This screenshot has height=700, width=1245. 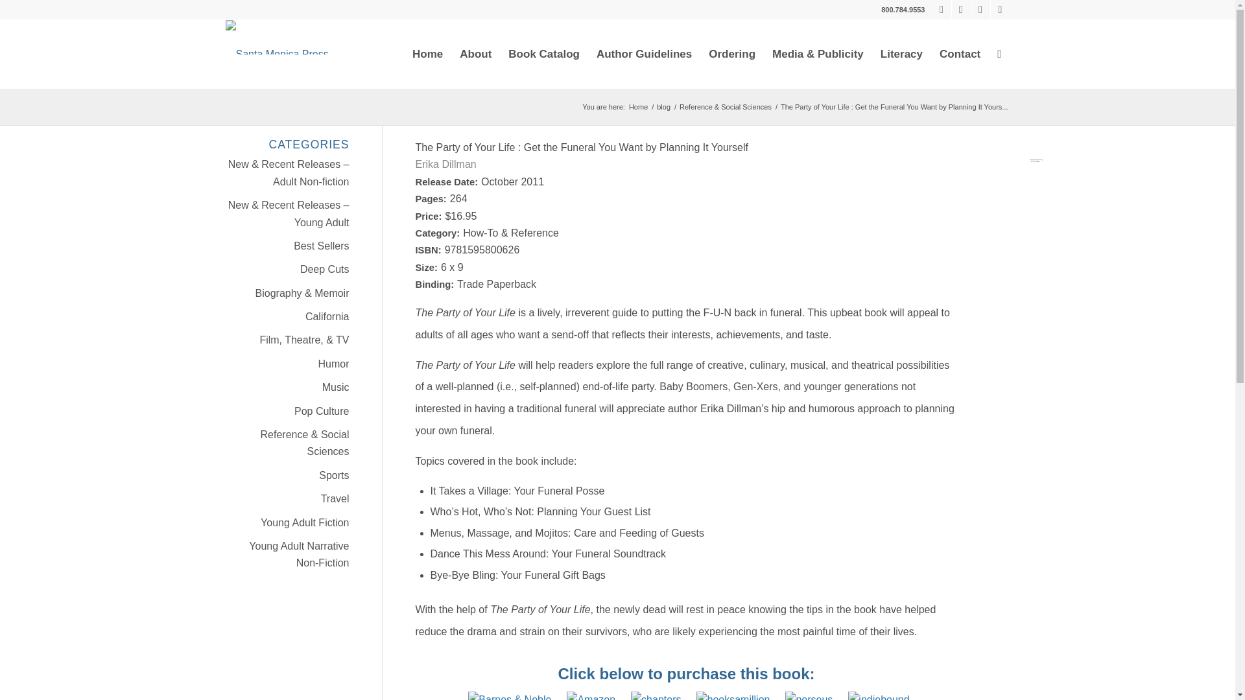 What do you see at coordinates (663, 106) in the screenshot?
I see `blog` at bounding box center [663, 106].